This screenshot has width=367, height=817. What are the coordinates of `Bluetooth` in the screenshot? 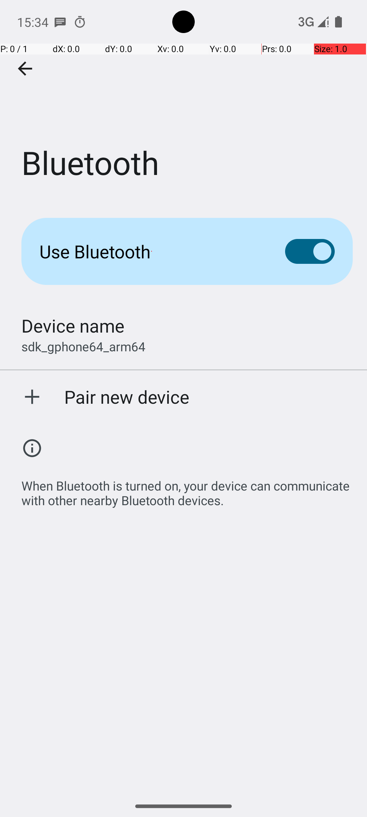 It's located at (183, 102).